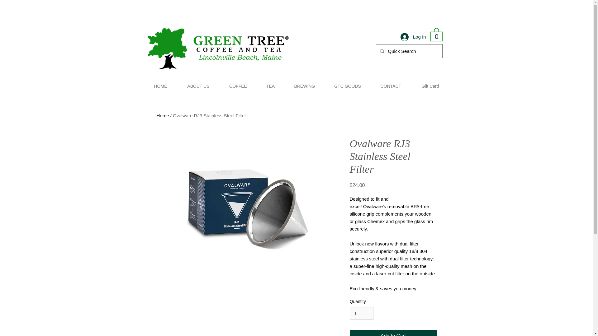  I want to click on GTC GOODS, so click(347, 86).